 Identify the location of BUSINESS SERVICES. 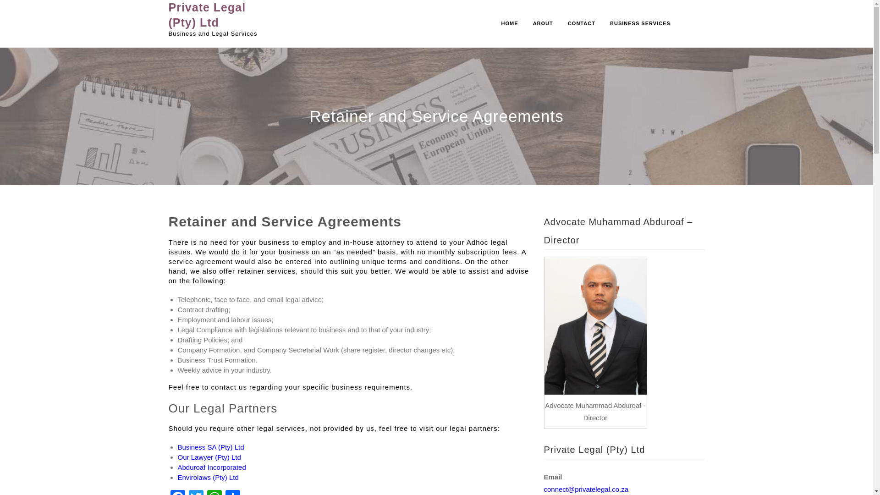
(640, 24).